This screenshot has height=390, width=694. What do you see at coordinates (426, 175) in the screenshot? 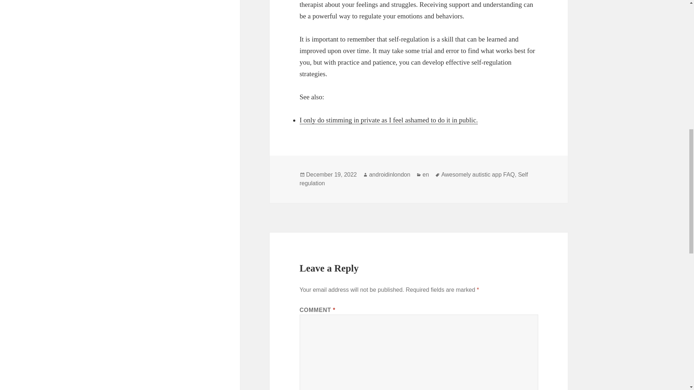
I see `en` at bounding box center [426, 175].